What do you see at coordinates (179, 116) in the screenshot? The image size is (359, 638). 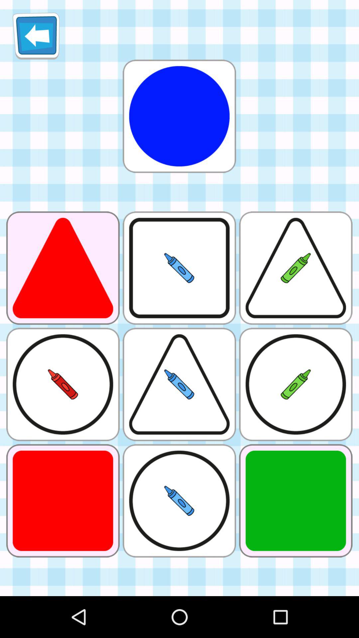 I see `enters in a circle` at bounding box center [179, 116].